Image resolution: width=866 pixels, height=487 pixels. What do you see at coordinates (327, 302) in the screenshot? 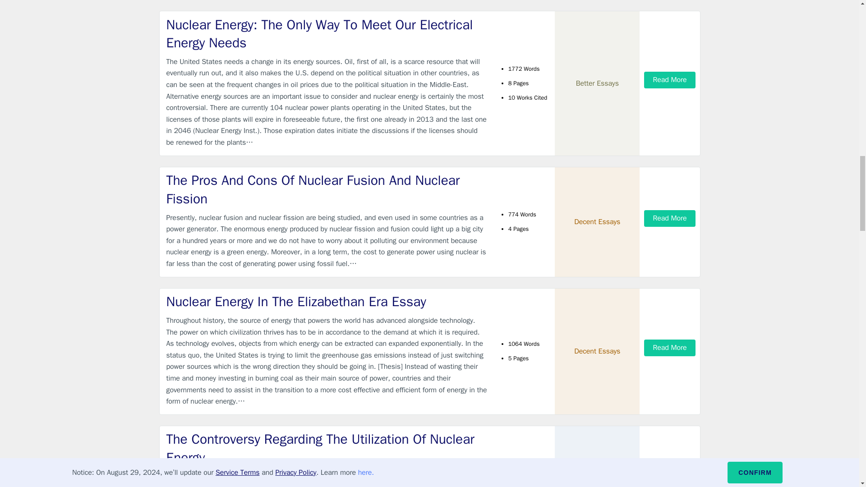
I see `Nuclear Energy In The Elizabethan Era Essay` at bounding box center [327, 302].